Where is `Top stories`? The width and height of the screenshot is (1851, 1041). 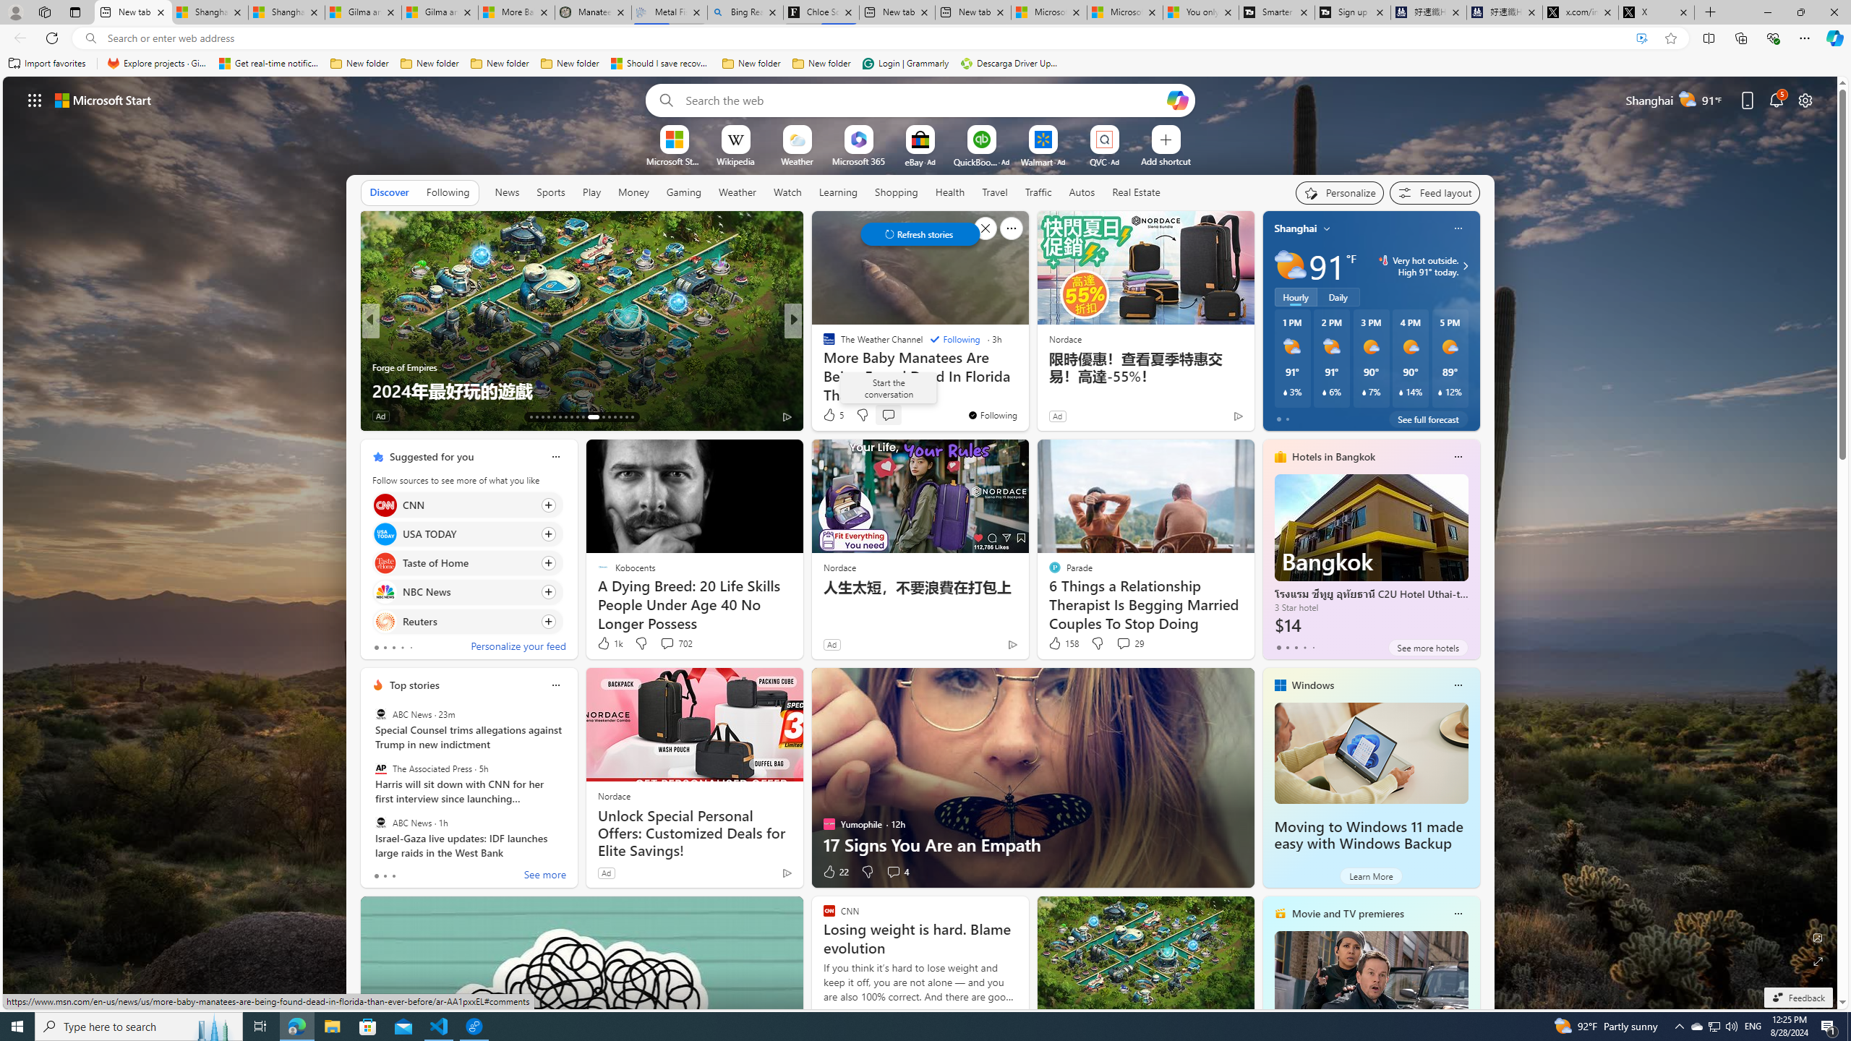
Top stories is located at coordinates (414, 685).